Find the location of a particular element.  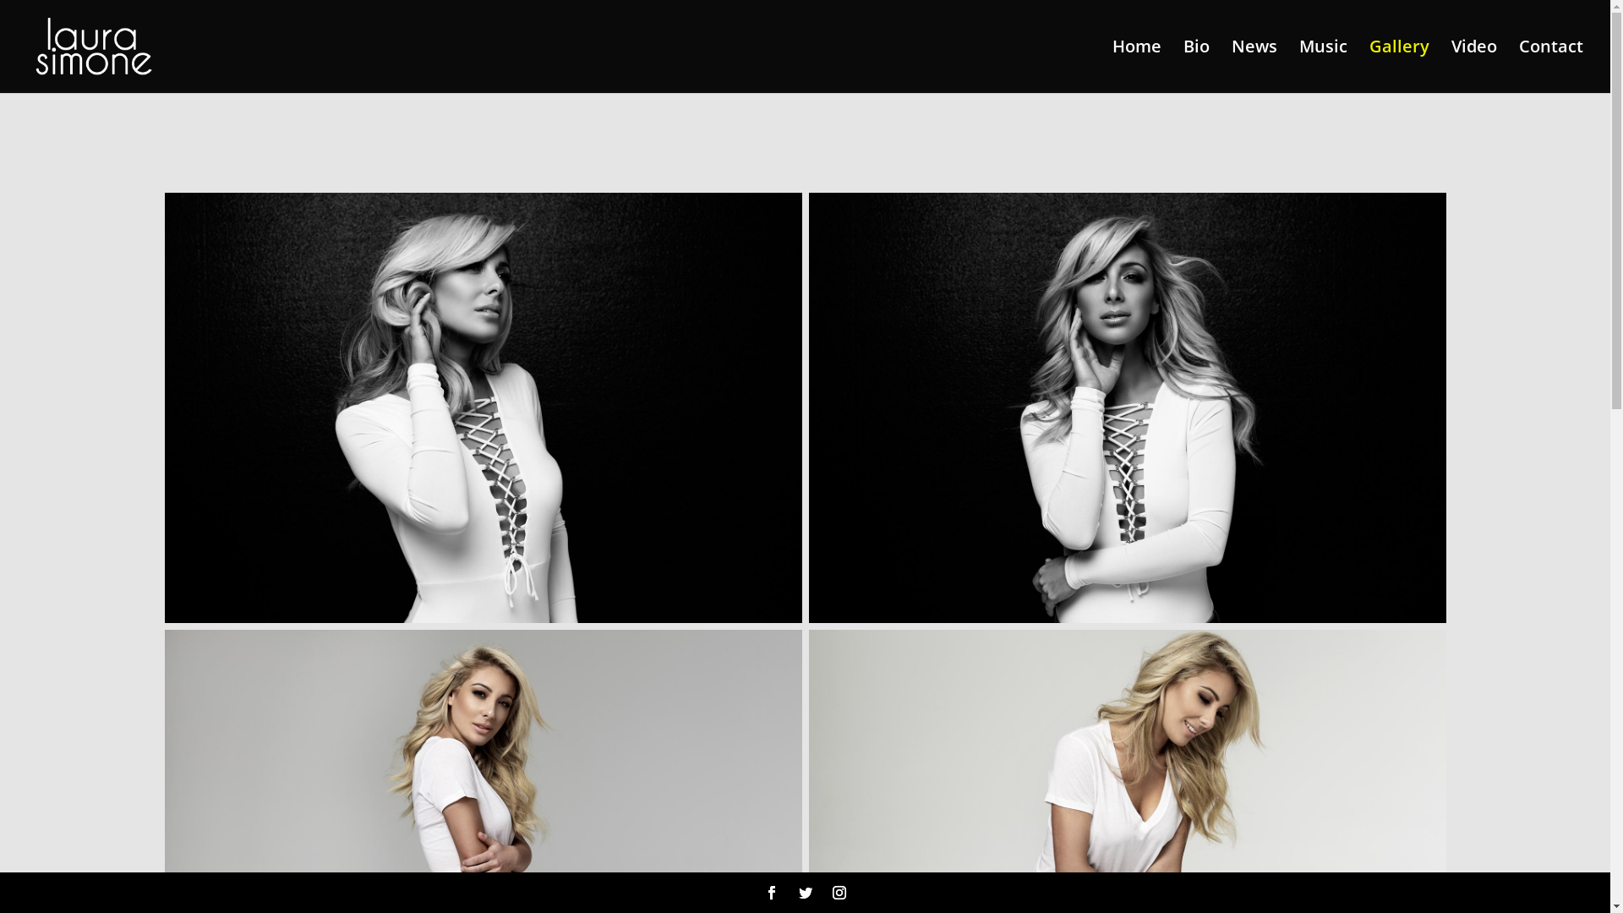

Laura-Simone26197 is located at coordinates (483, 407).